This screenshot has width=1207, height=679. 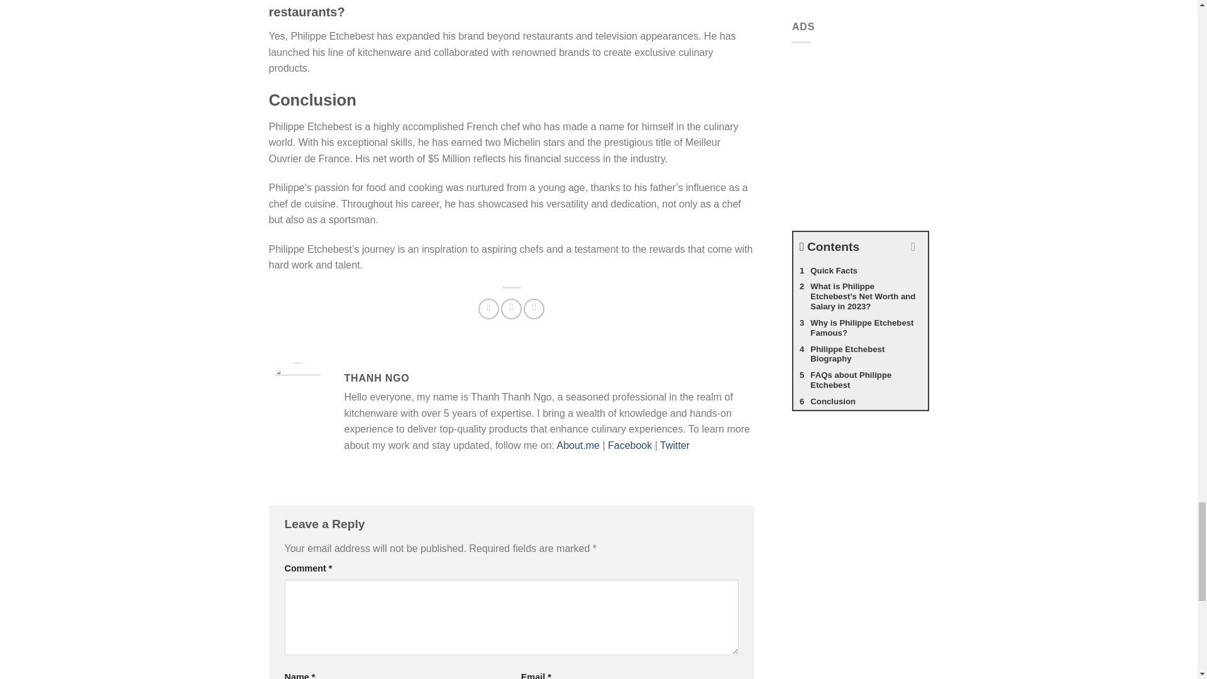 I want to click on Twitter, so click(x=675, y=445).